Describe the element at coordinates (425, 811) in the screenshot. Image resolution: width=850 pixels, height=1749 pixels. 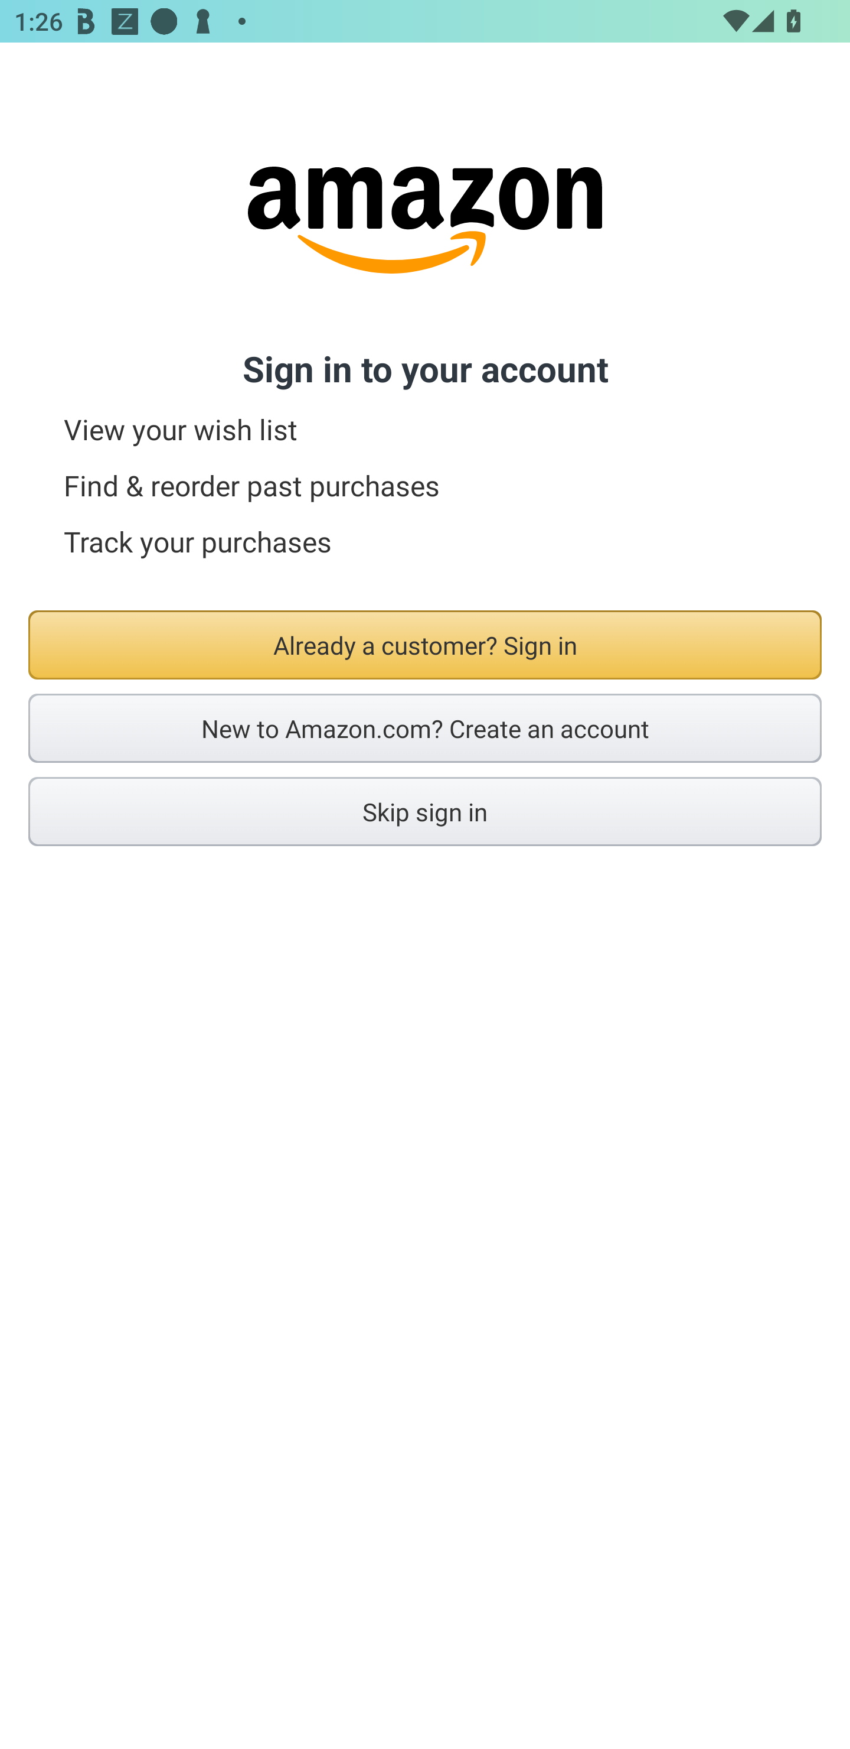
I see `Skip sign in` at that location.